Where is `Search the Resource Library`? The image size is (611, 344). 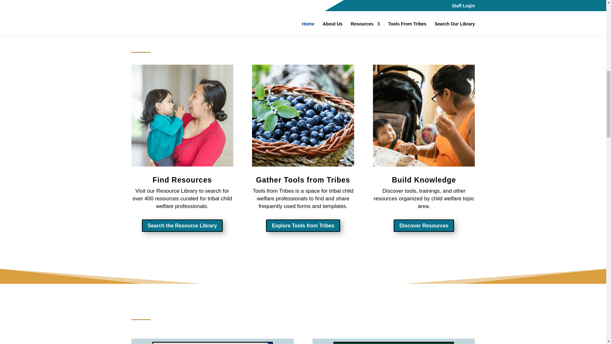
Search the Resource Library is located at coordinates (182, 226).